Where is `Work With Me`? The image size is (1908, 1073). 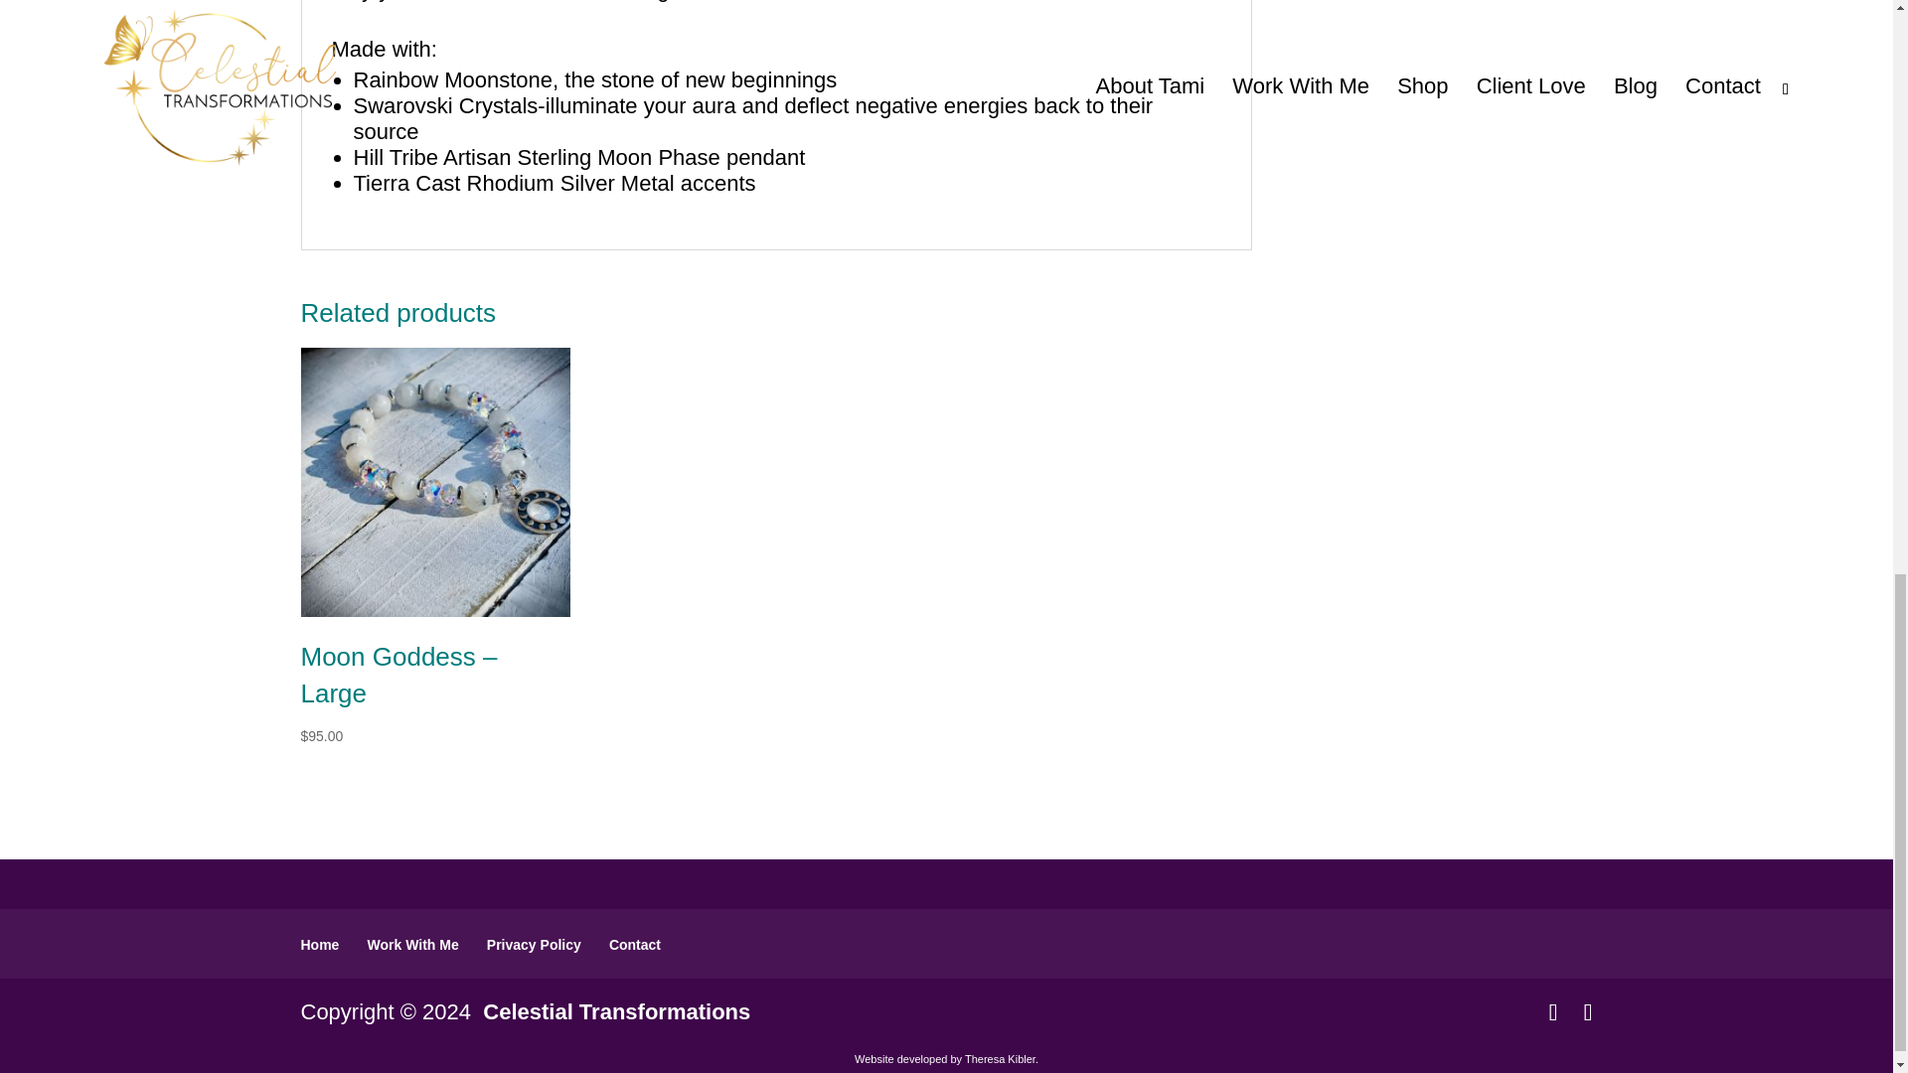 Work With Me is located at coordinates (413, 944).